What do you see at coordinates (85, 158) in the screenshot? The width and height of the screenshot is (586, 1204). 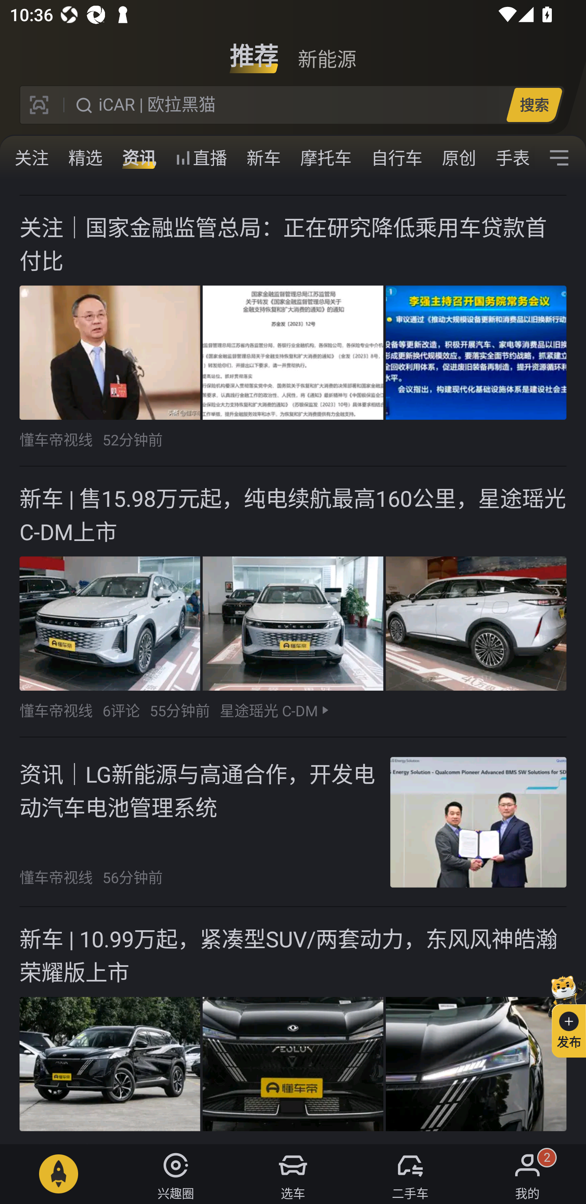 I see `精选` at bounding box center [85, 158].